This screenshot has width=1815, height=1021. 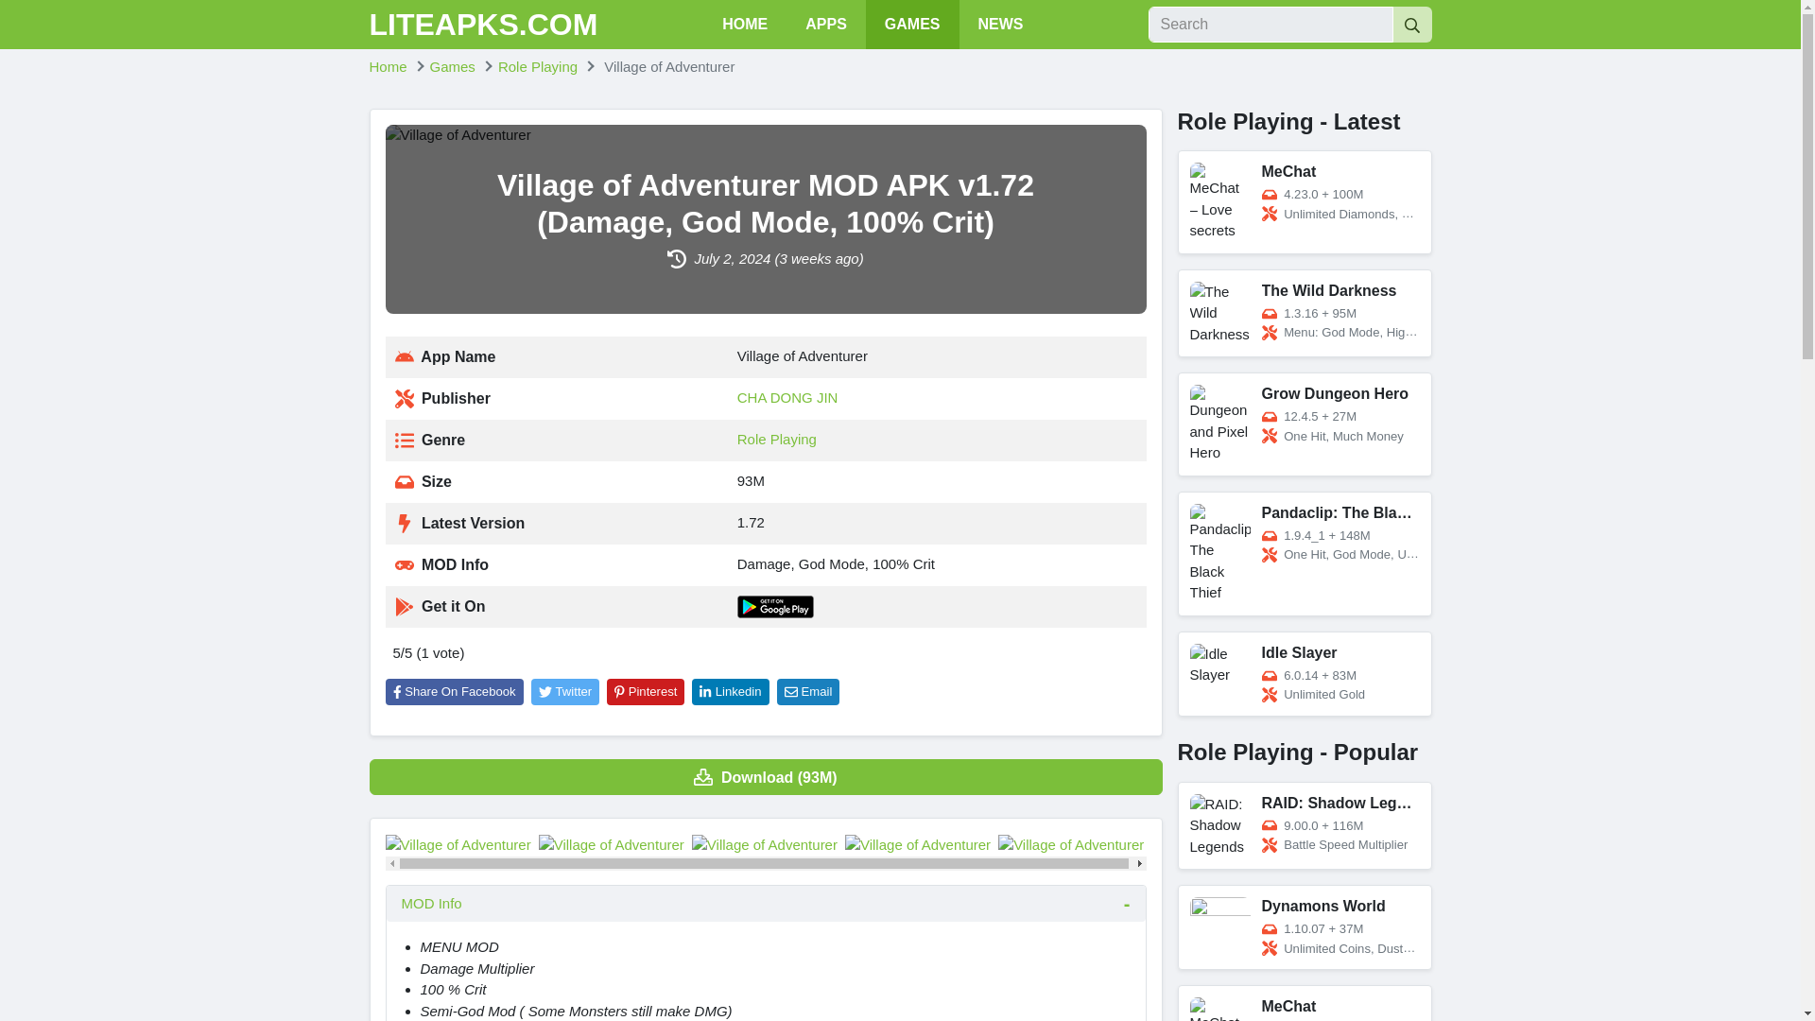 I want to click on HOME, so click(x=745, y=25).